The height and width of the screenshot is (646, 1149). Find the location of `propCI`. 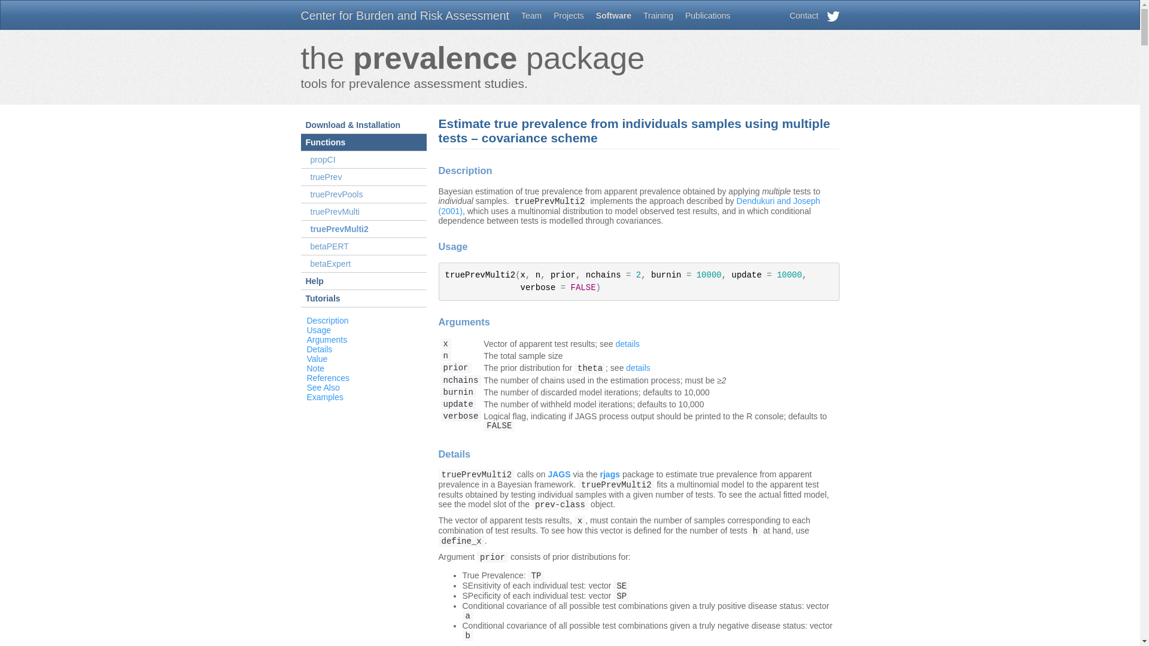

propCI is located at coordinates (363, 160).